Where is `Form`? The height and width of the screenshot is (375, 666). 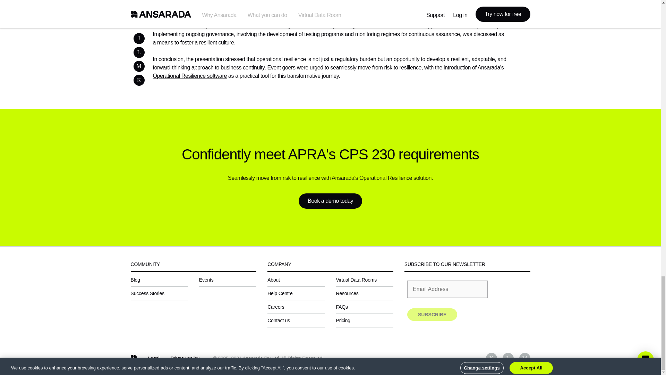 Form is located at coordinates (467, 300).